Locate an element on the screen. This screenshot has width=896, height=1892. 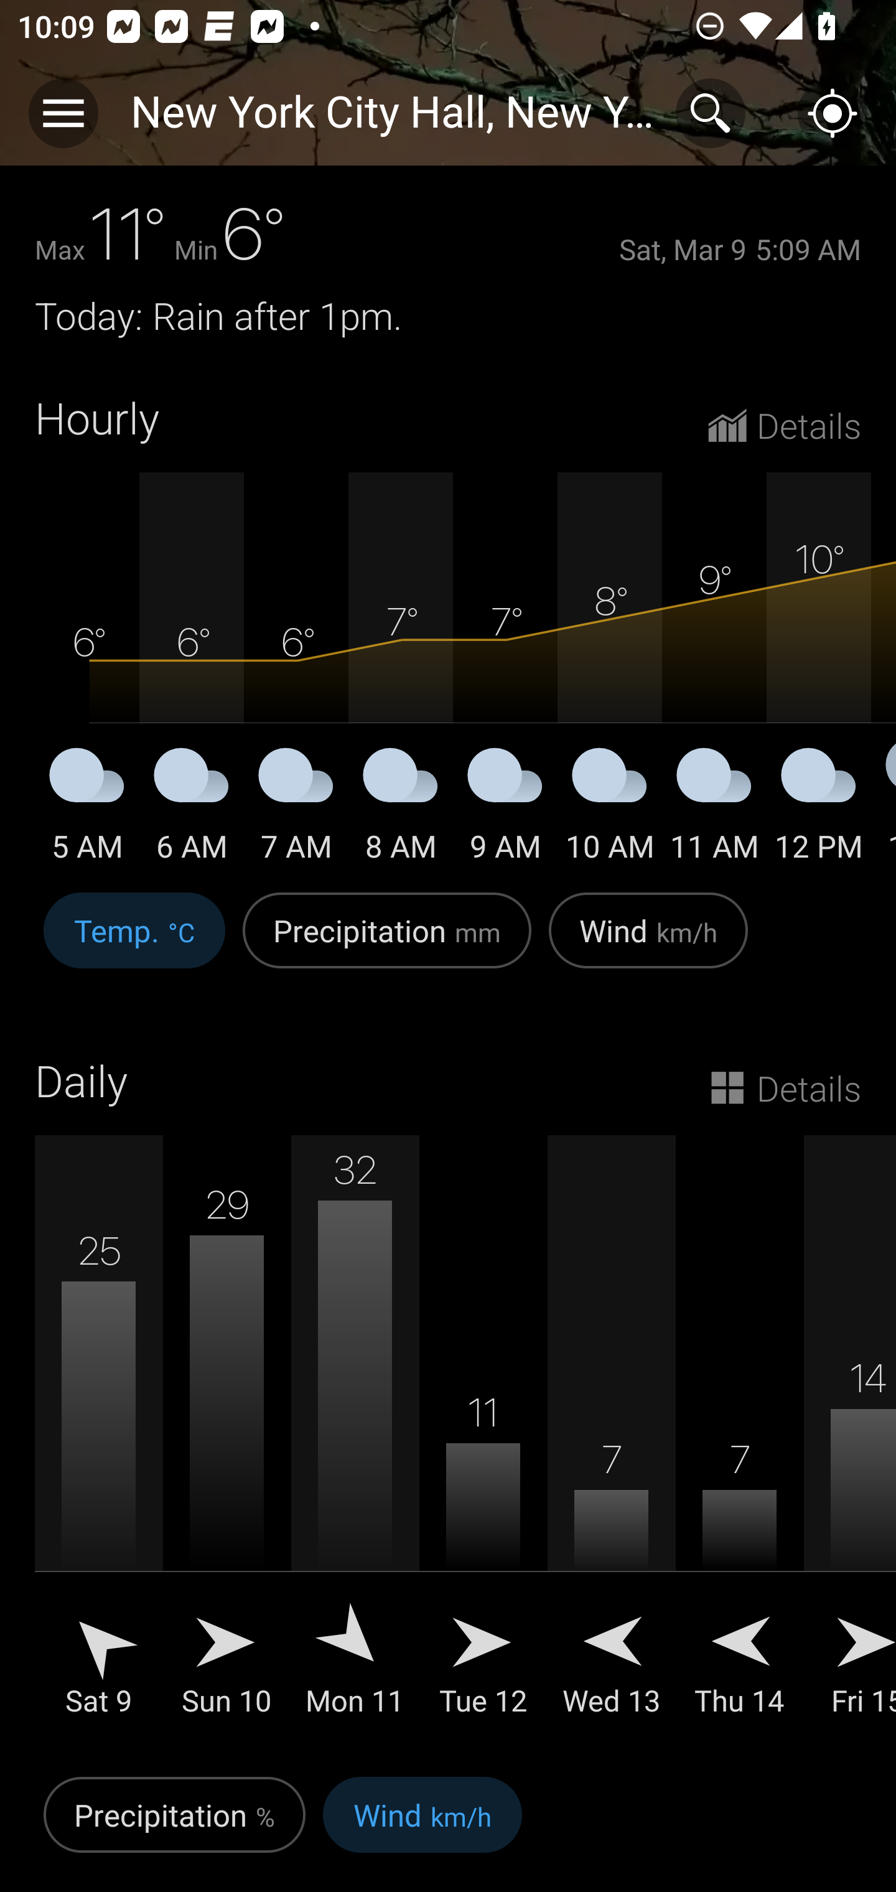
10 AM is located at coordinates (610, 808).